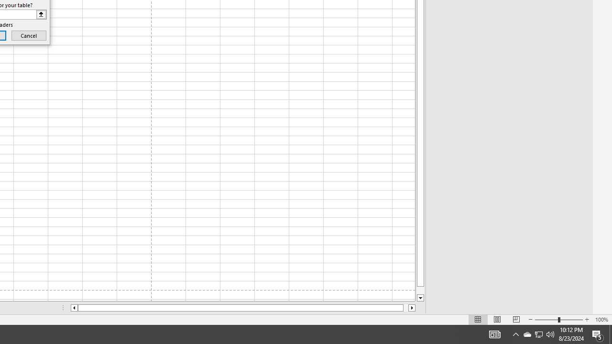 This screenshot has height=344, width=612. I want to click on Line down, so click(420, 298).